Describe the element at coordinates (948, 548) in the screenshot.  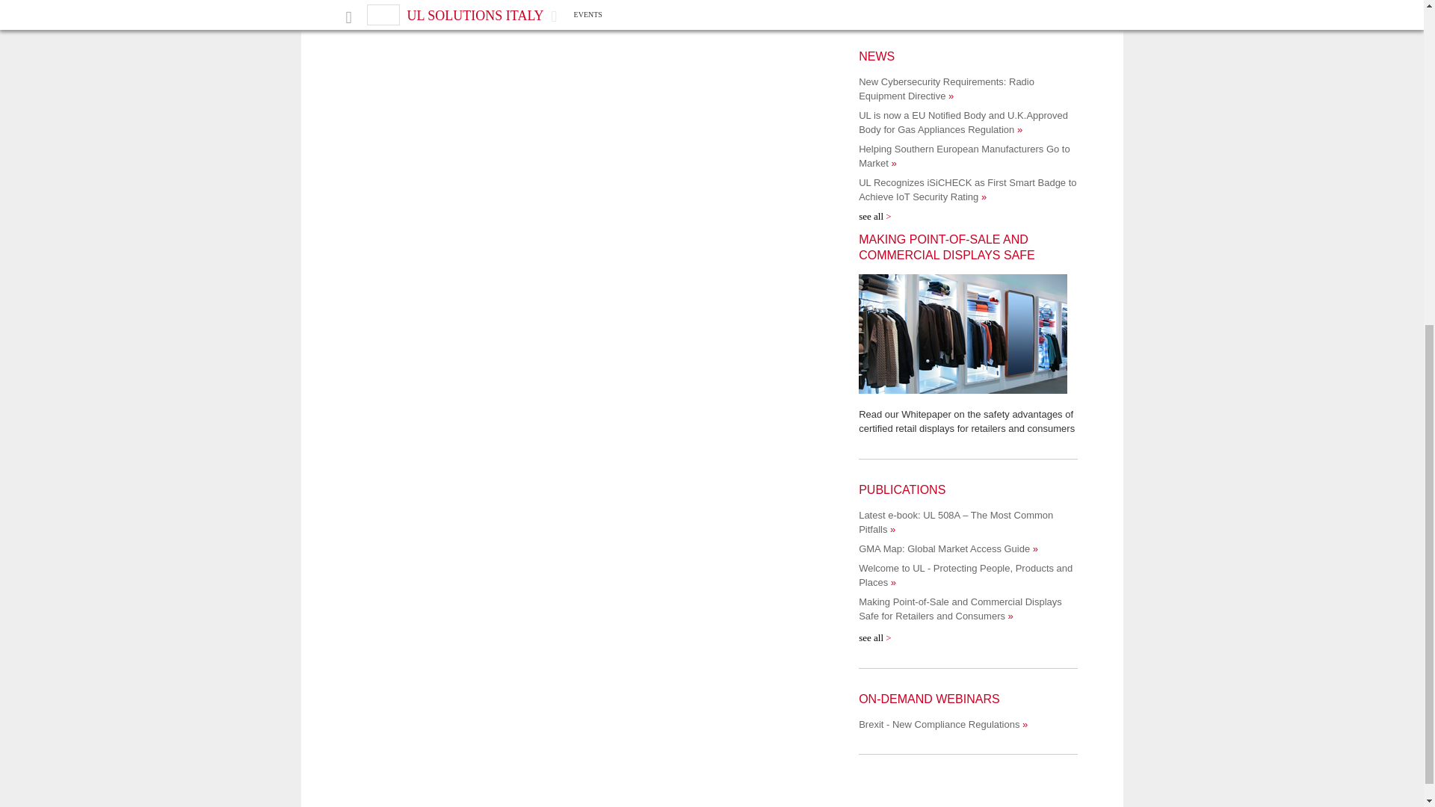
I see `GMA Map: Global Market Access Guide` at that location.